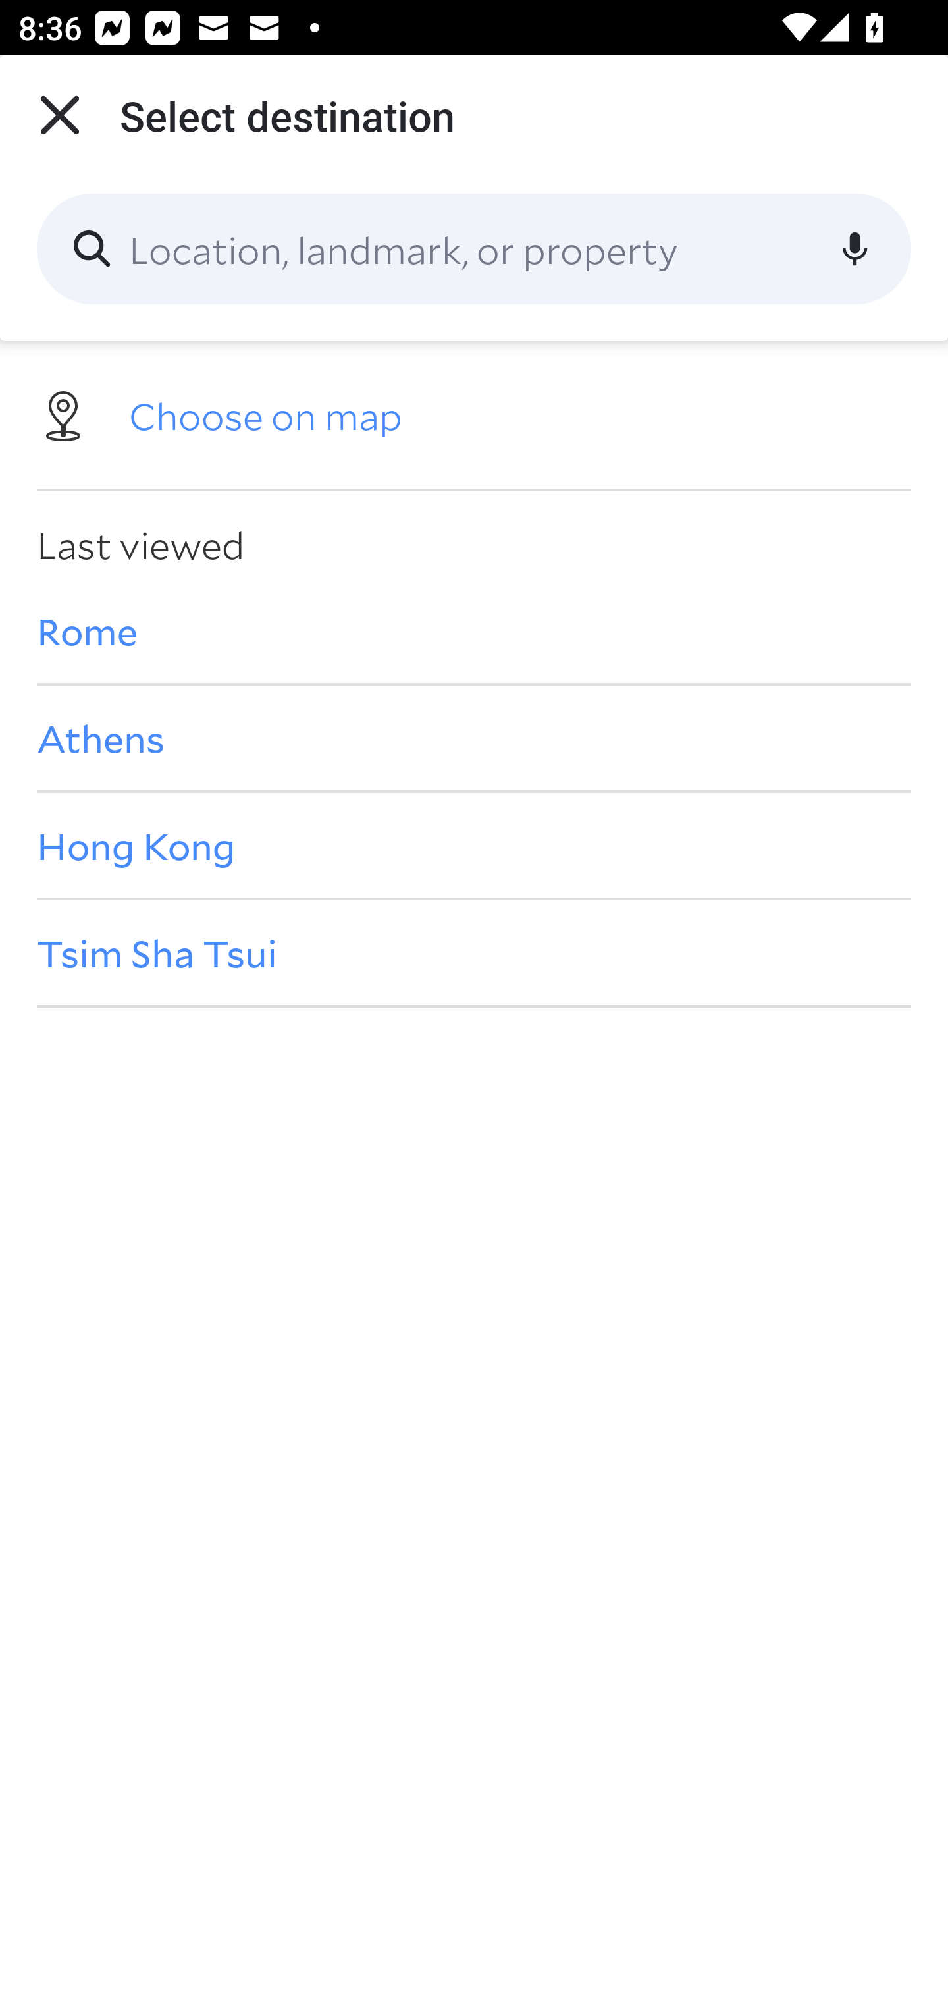 This screenshot has width=948, height=2002. Describe the element at coordinates (474, 414) in the screenshot. I see `Choose on map` at that location.